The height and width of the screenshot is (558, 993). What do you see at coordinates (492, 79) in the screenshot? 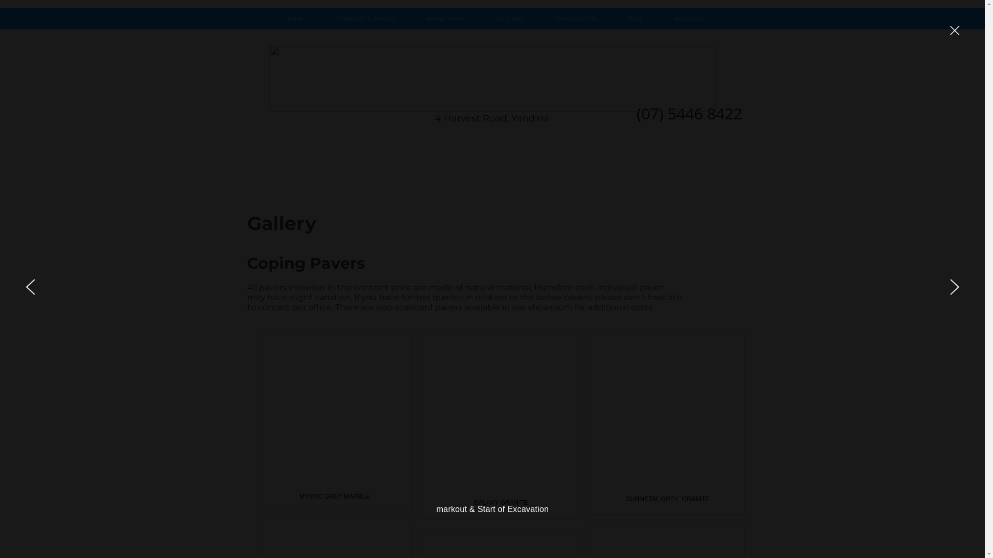
I see `Factory Pools Logo_ Horizontal.png` at bounding box center [492, 79].